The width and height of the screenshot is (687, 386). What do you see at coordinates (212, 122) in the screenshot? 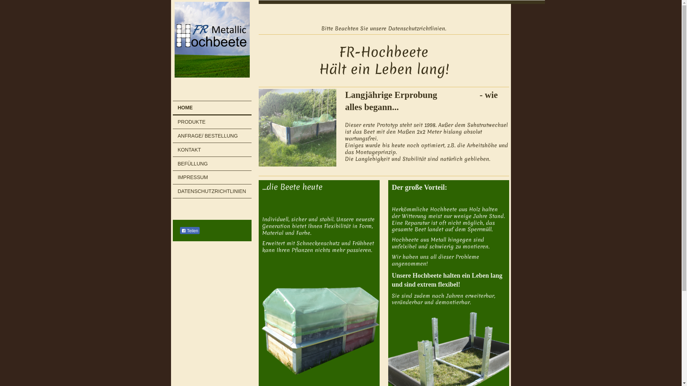
I see `PRODUKTE` at bounding box center [212, 122].